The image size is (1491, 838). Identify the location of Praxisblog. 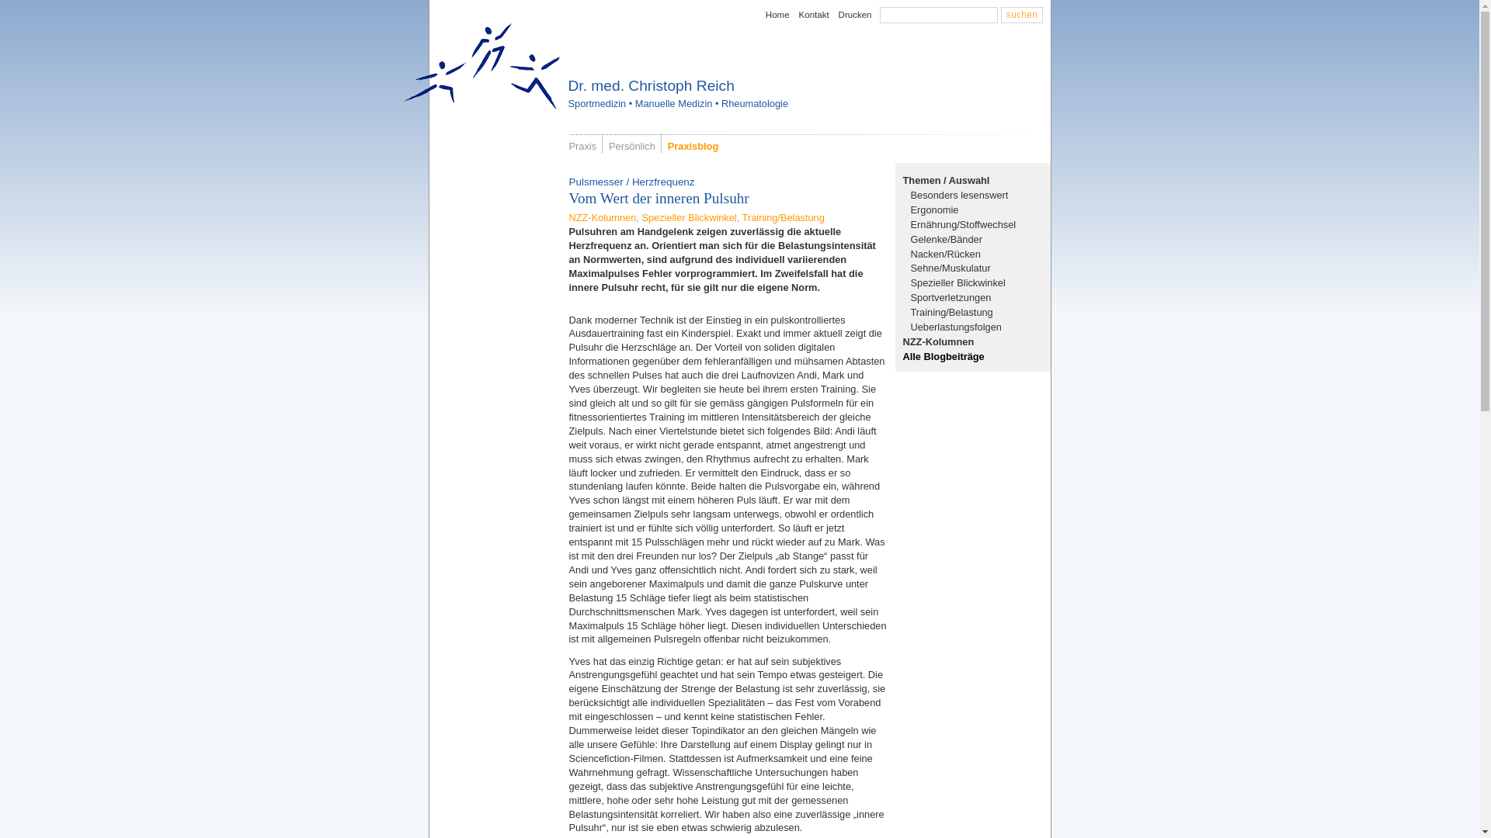
(693, 146).